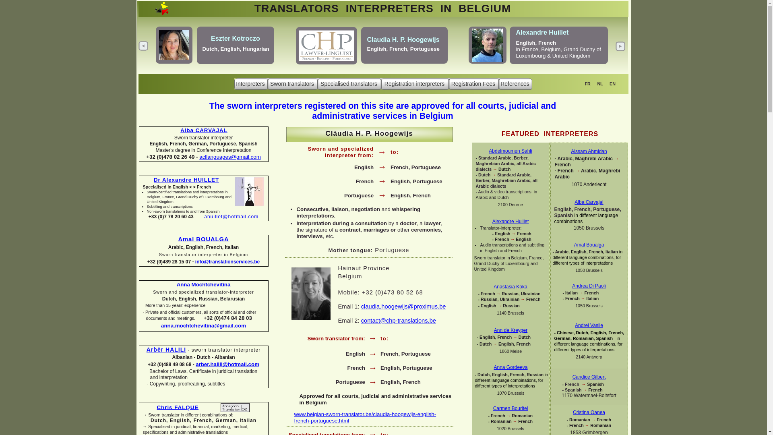 The image size is (773, 435). What do you see at coordinates (600, 84) in the screenshot?
I see `NL` at bounding box center [600, 84].